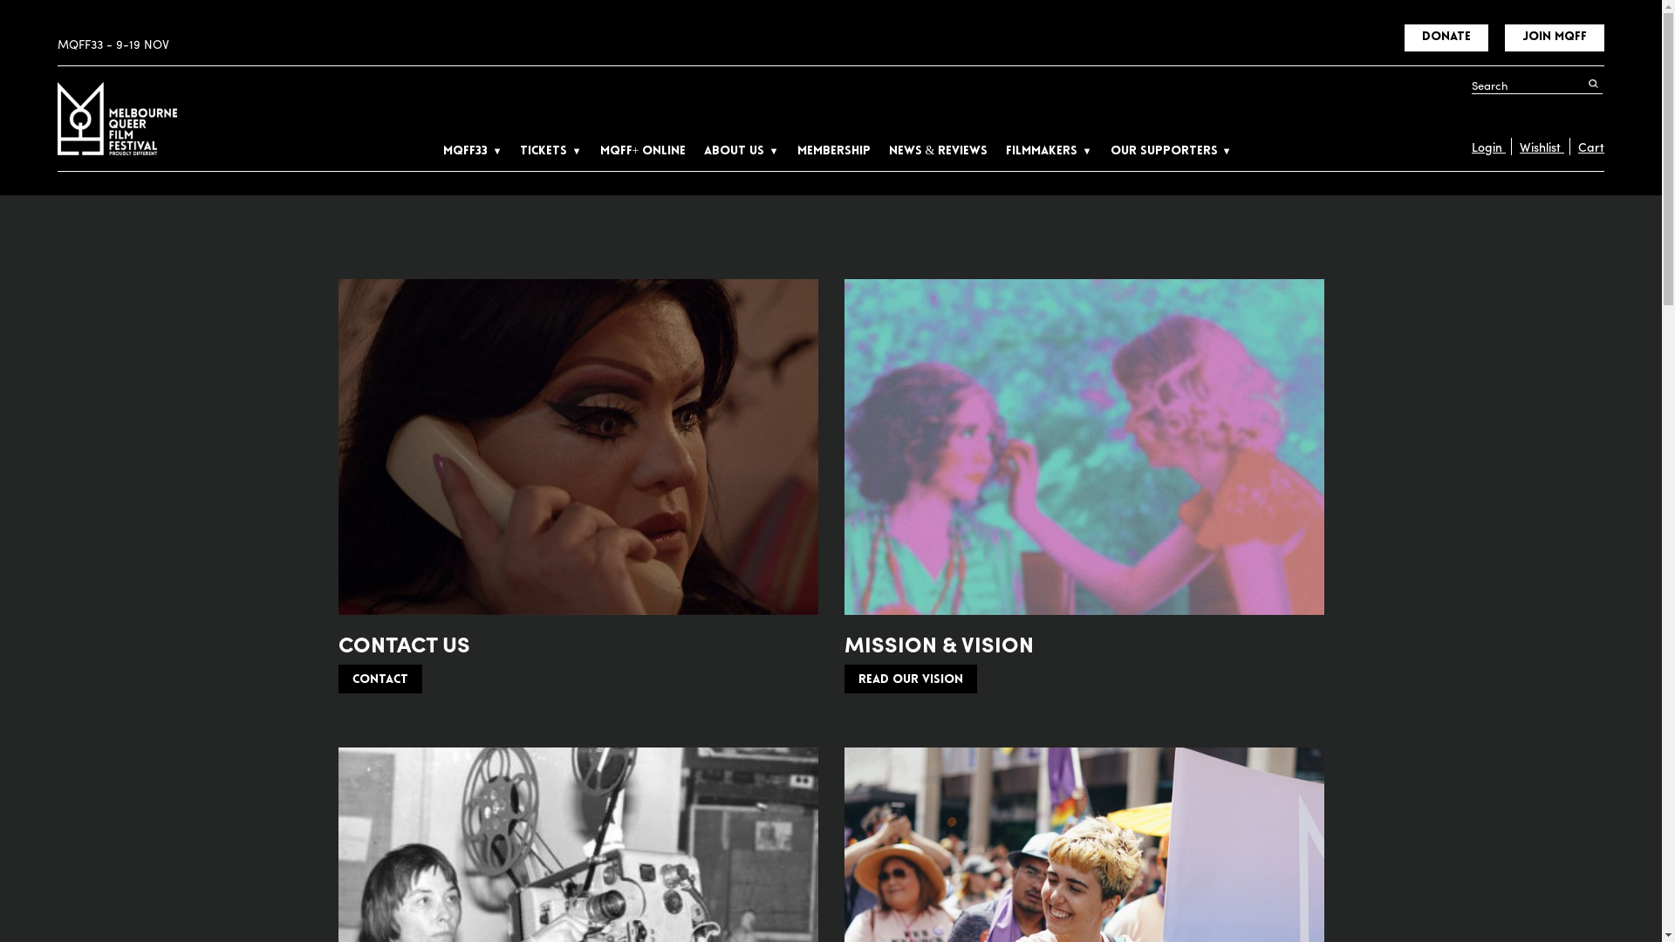  I want to click on MQFF33, so click(473, 152).